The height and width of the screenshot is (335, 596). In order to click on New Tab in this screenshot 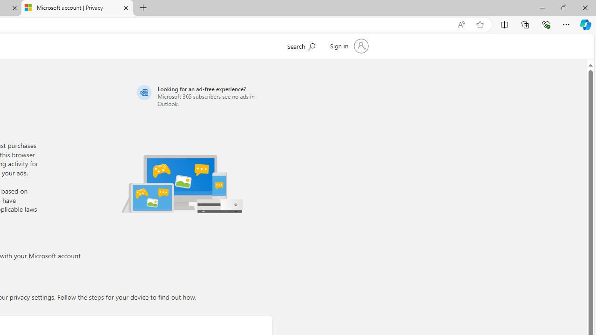, I will do `click(143, 8)`.